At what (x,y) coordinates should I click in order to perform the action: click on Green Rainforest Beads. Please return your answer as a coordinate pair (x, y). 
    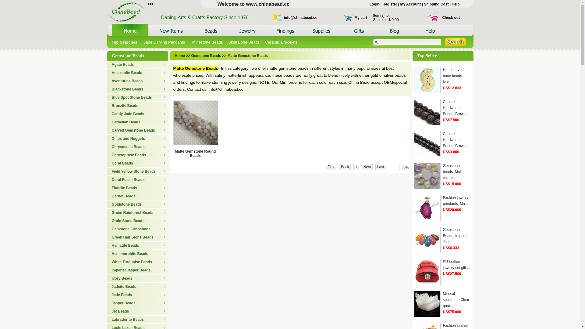
    Looking at the image, I should click on (138, 213).